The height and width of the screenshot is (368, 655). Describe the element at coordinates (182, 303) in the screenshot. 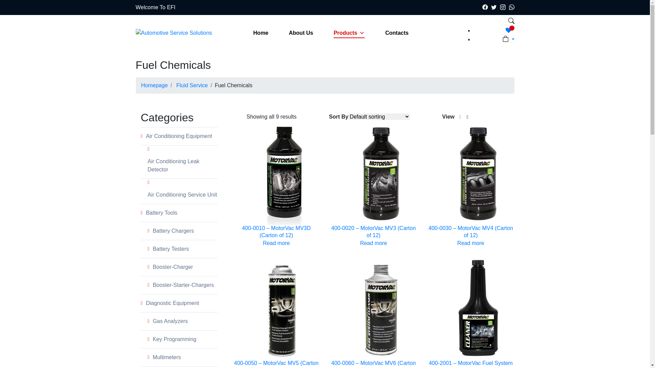

I see `Diagnostic Equipment` at that location.